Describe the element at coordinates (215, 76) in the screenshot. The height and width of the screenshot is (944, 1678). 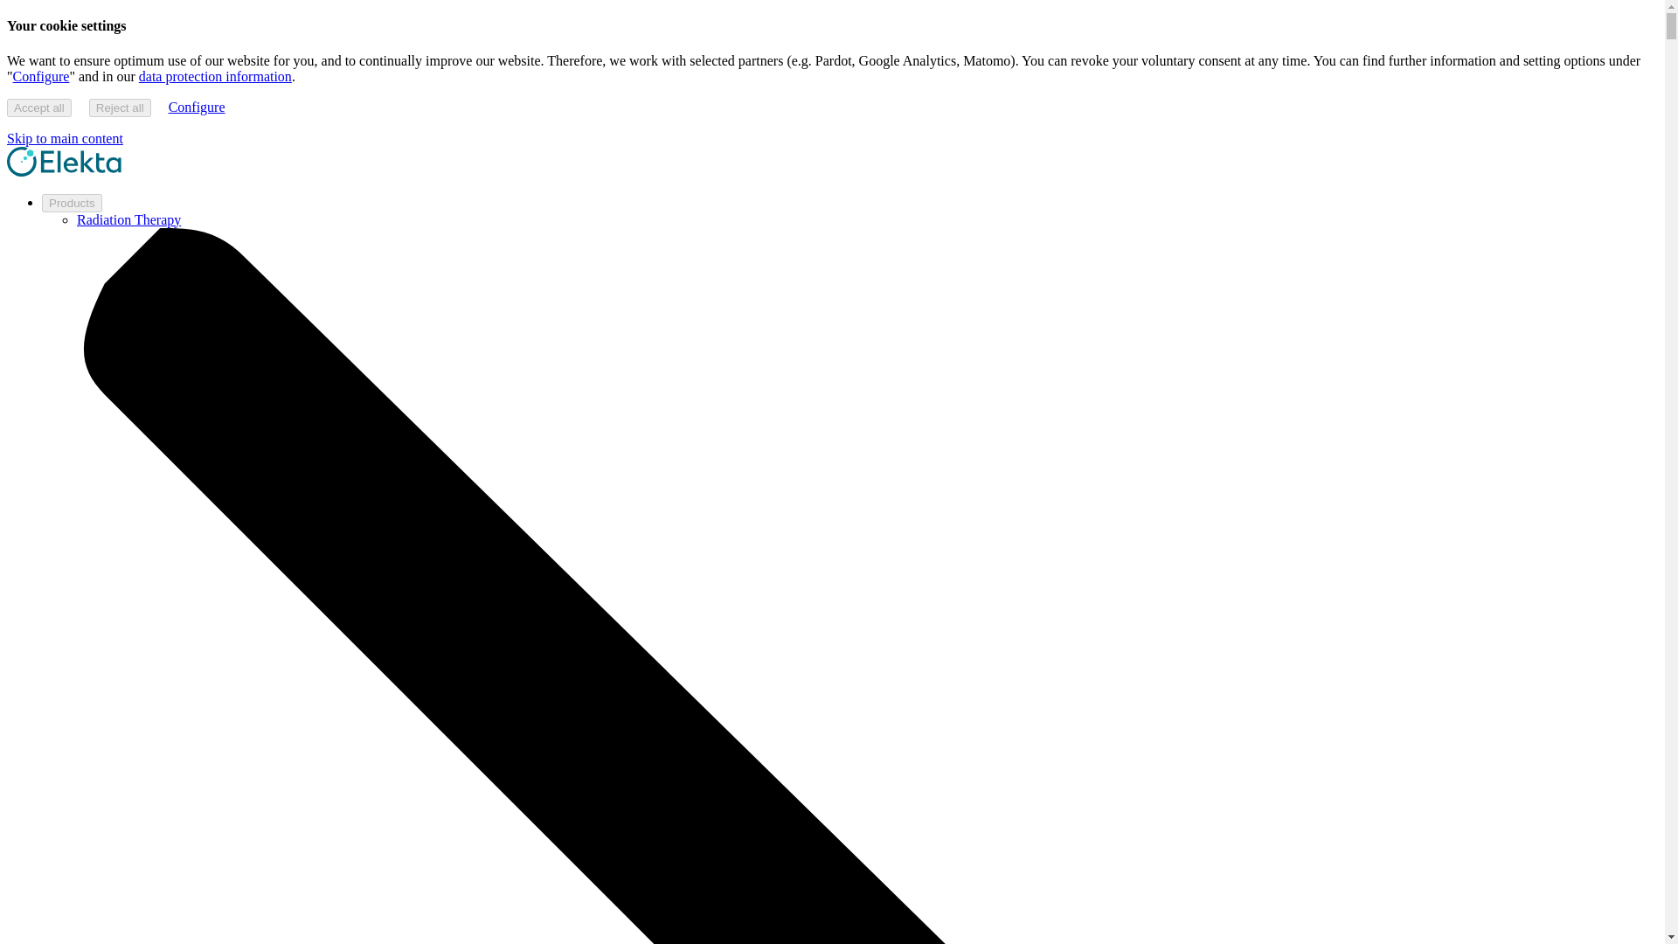
I see `data protection information` at that location.